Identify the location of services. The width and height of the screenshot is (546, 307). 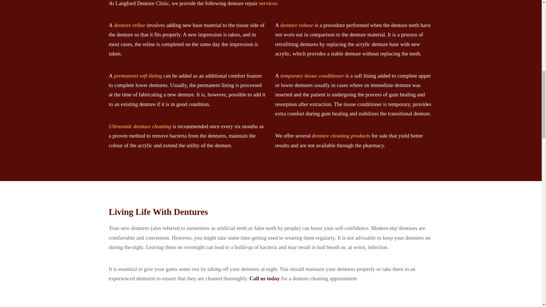
(267, 3).